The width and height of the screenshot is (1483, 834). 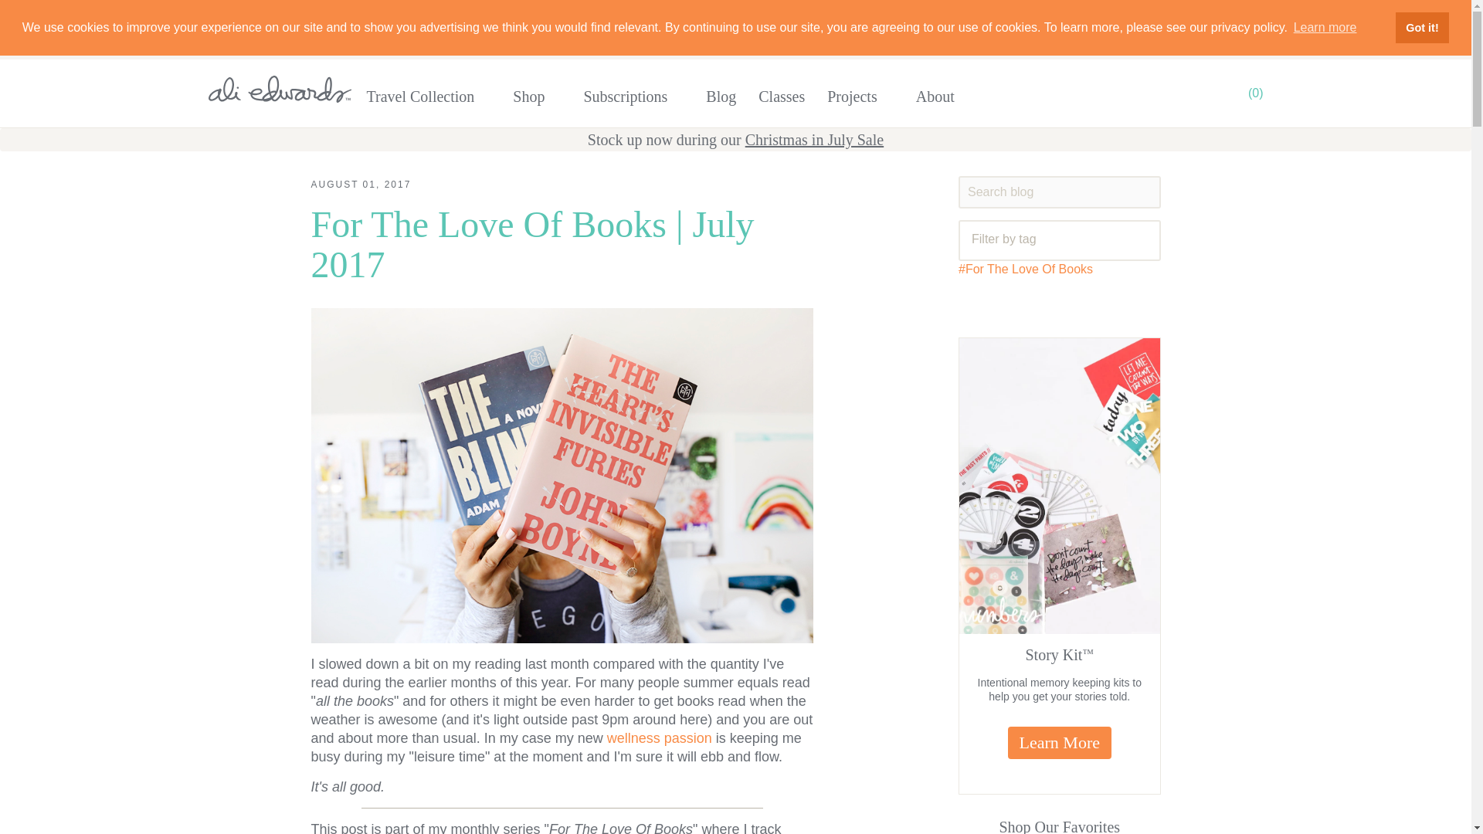 I want to click on Got it!, so click(x=1421, y=28).